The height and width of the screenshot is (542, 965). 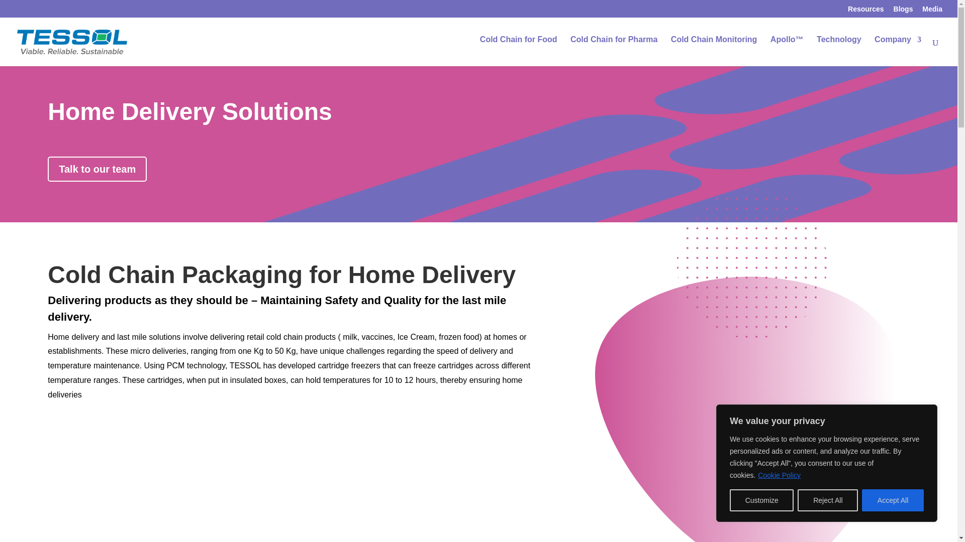 I want to click on Reject All, so click(x=827, y=500).